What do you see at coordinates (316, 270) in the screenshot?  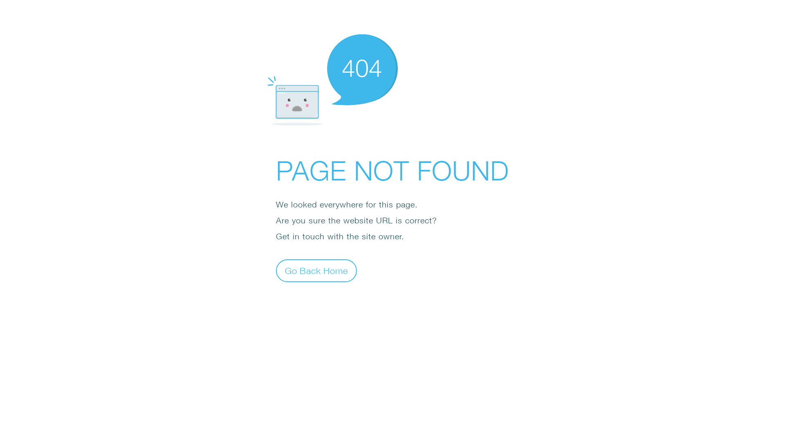 I see `Go Back Home` at bounding box center [316, 270].